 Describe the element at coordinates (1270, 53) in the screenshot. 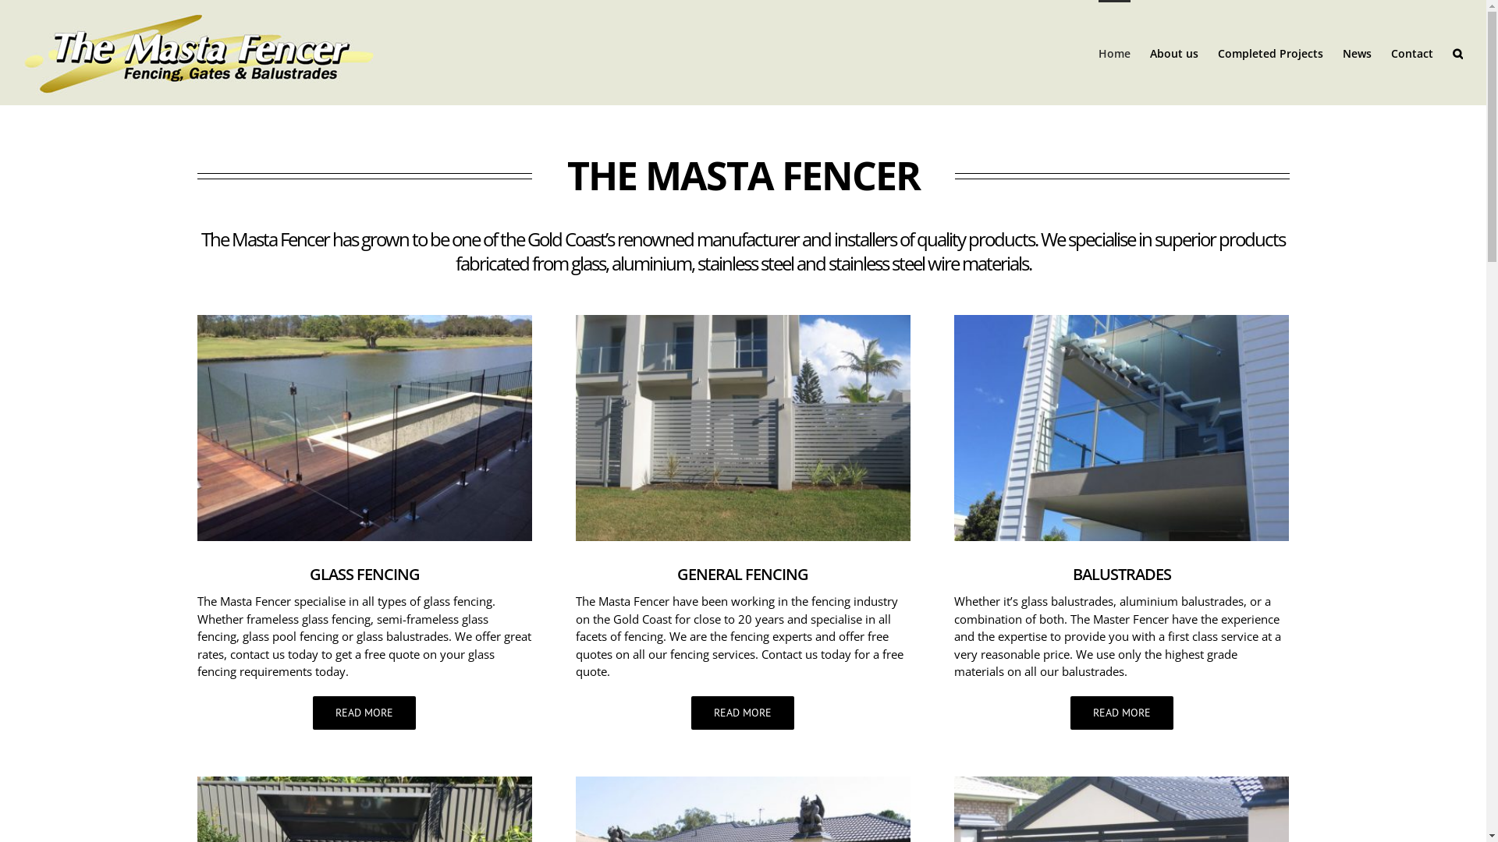

I see `Completed Projects` at that location.